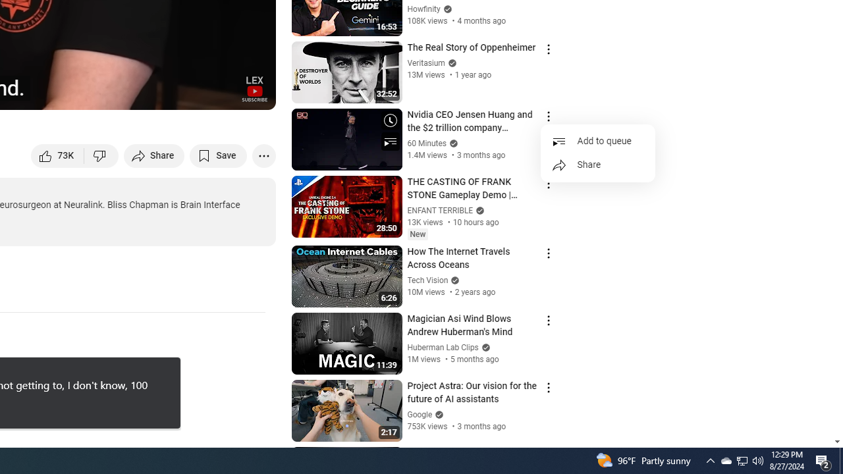  What do you see at coordinates (263, 155) in the screenshot?
I see `More actions` at bounding box center [263, 155].